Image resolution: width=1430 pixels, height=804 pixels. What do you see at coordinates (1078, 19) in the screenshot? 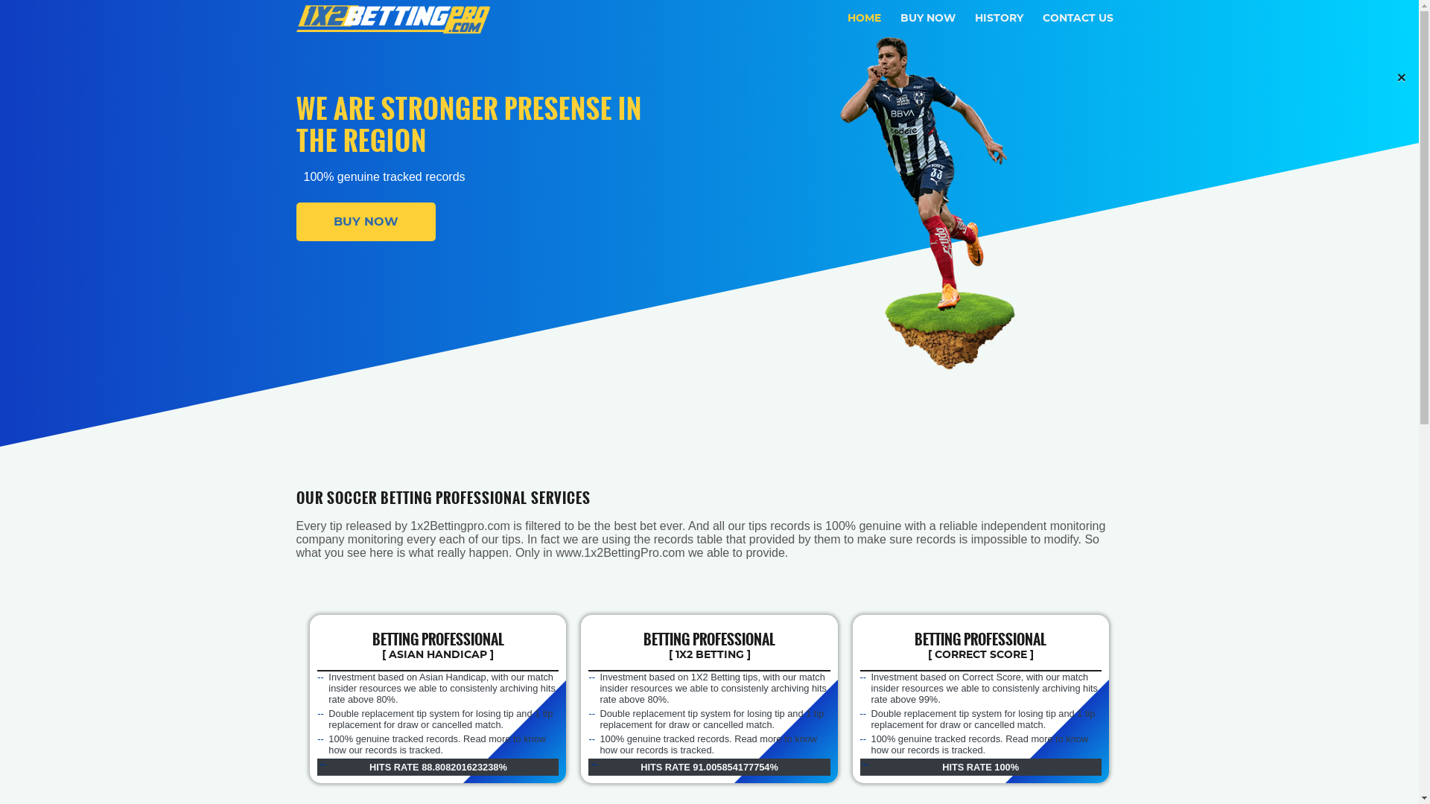
I see `CONTACT US` at bounding box center [1078, 19].